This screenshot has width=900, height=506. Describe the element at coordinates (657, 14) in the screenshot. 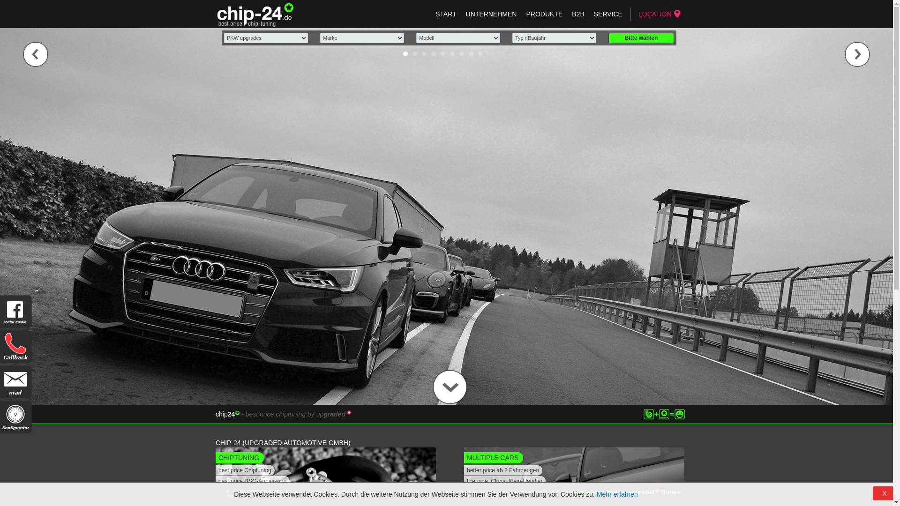

I see `LOCATION` at that location.